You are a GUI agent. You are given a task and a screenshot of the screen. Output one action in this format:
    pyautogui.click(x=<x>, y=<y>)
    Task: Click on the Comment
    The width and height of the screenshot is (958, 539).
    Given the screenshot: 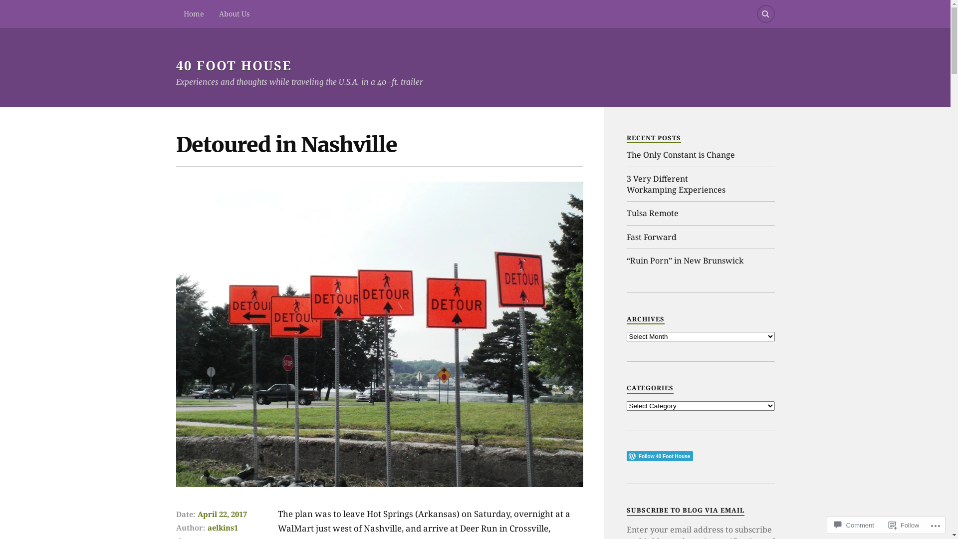 What is the action you would take?
    pyautogui.click(x=854, y=525)
    